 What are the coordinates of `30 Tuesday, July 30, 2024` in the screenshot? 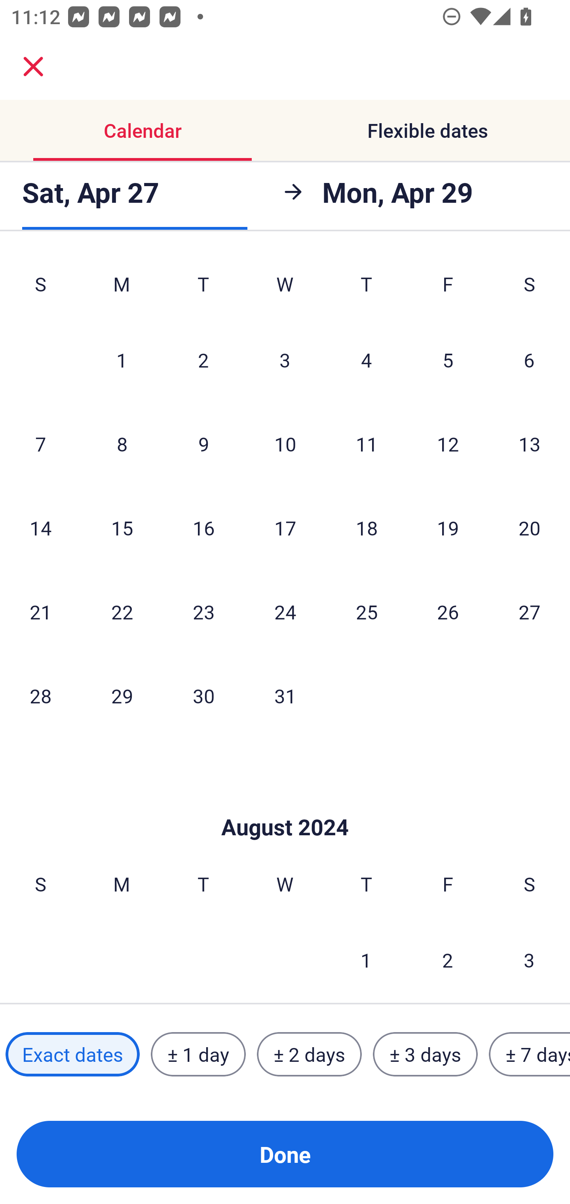 It's located at (203, 695).